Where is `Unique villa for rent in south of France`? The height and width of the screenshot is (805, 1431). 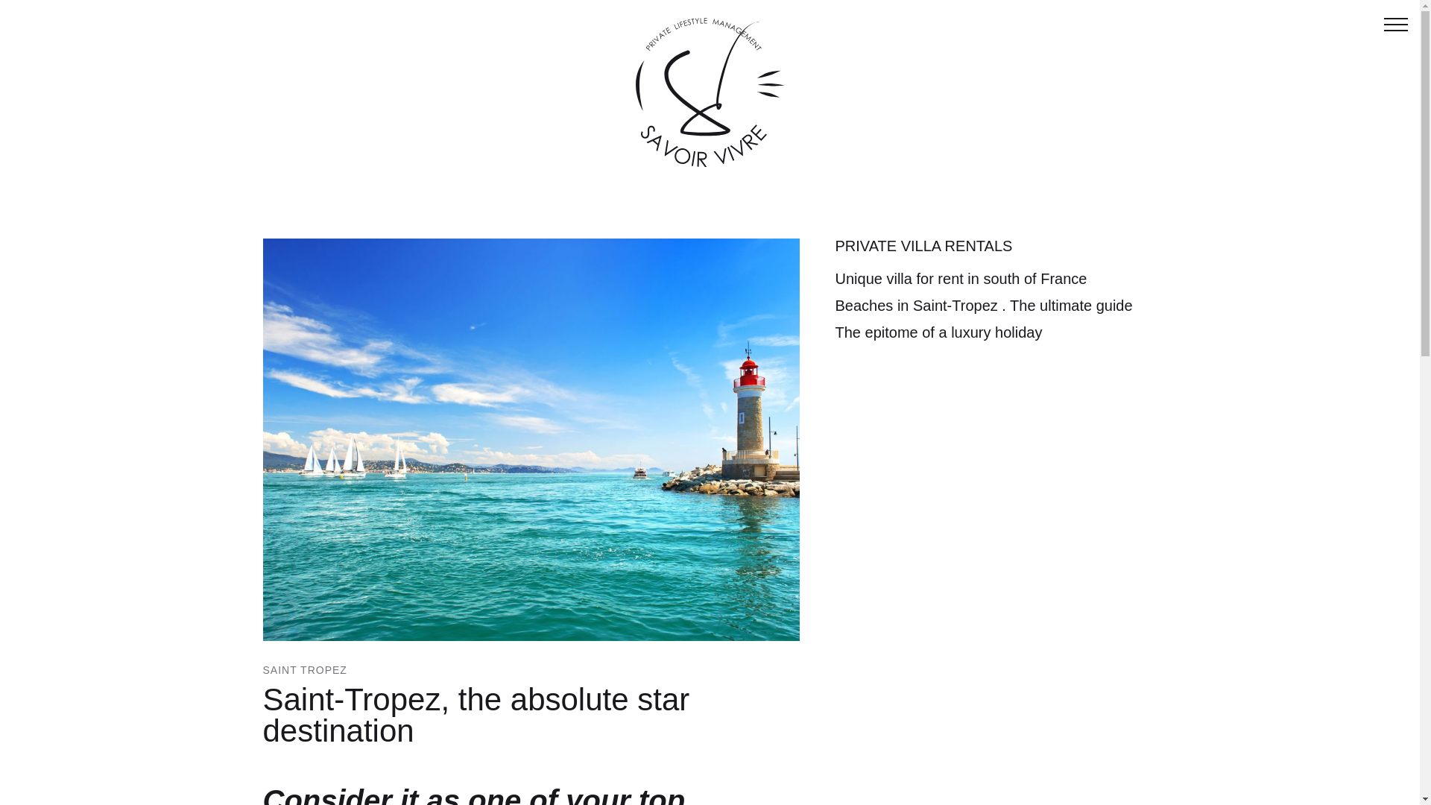 Unique villa for rent in south of France is located at coordinates (960, 278).